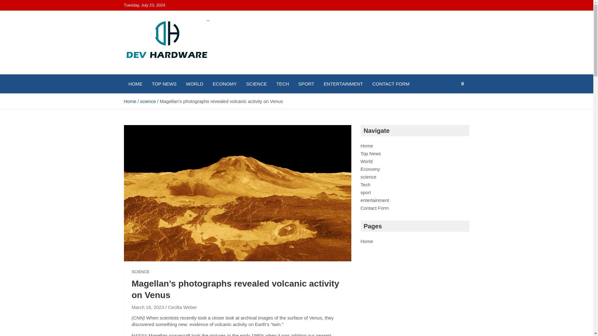  I want to click on SCIENCE, so click(140, 272).